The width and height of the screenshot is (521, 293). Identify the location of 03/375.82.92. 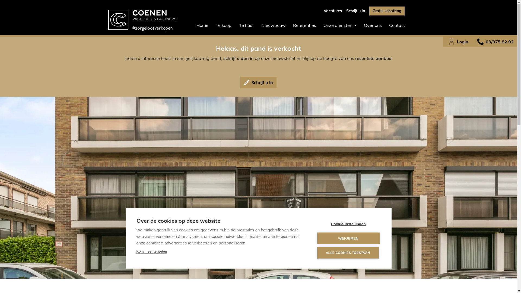
(494, 42).